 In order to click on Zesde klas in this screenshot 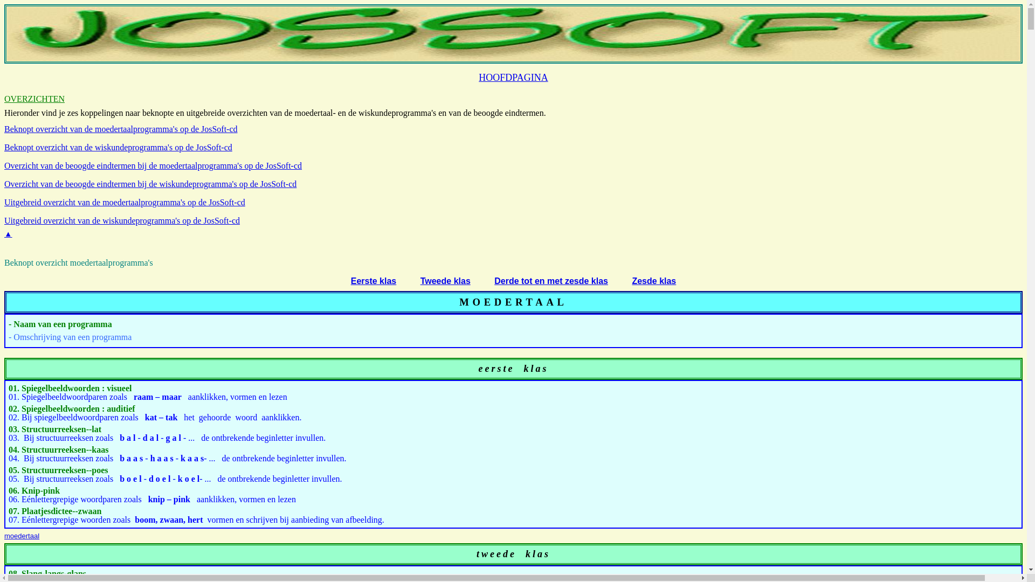, I will do `click(654, 281)`.